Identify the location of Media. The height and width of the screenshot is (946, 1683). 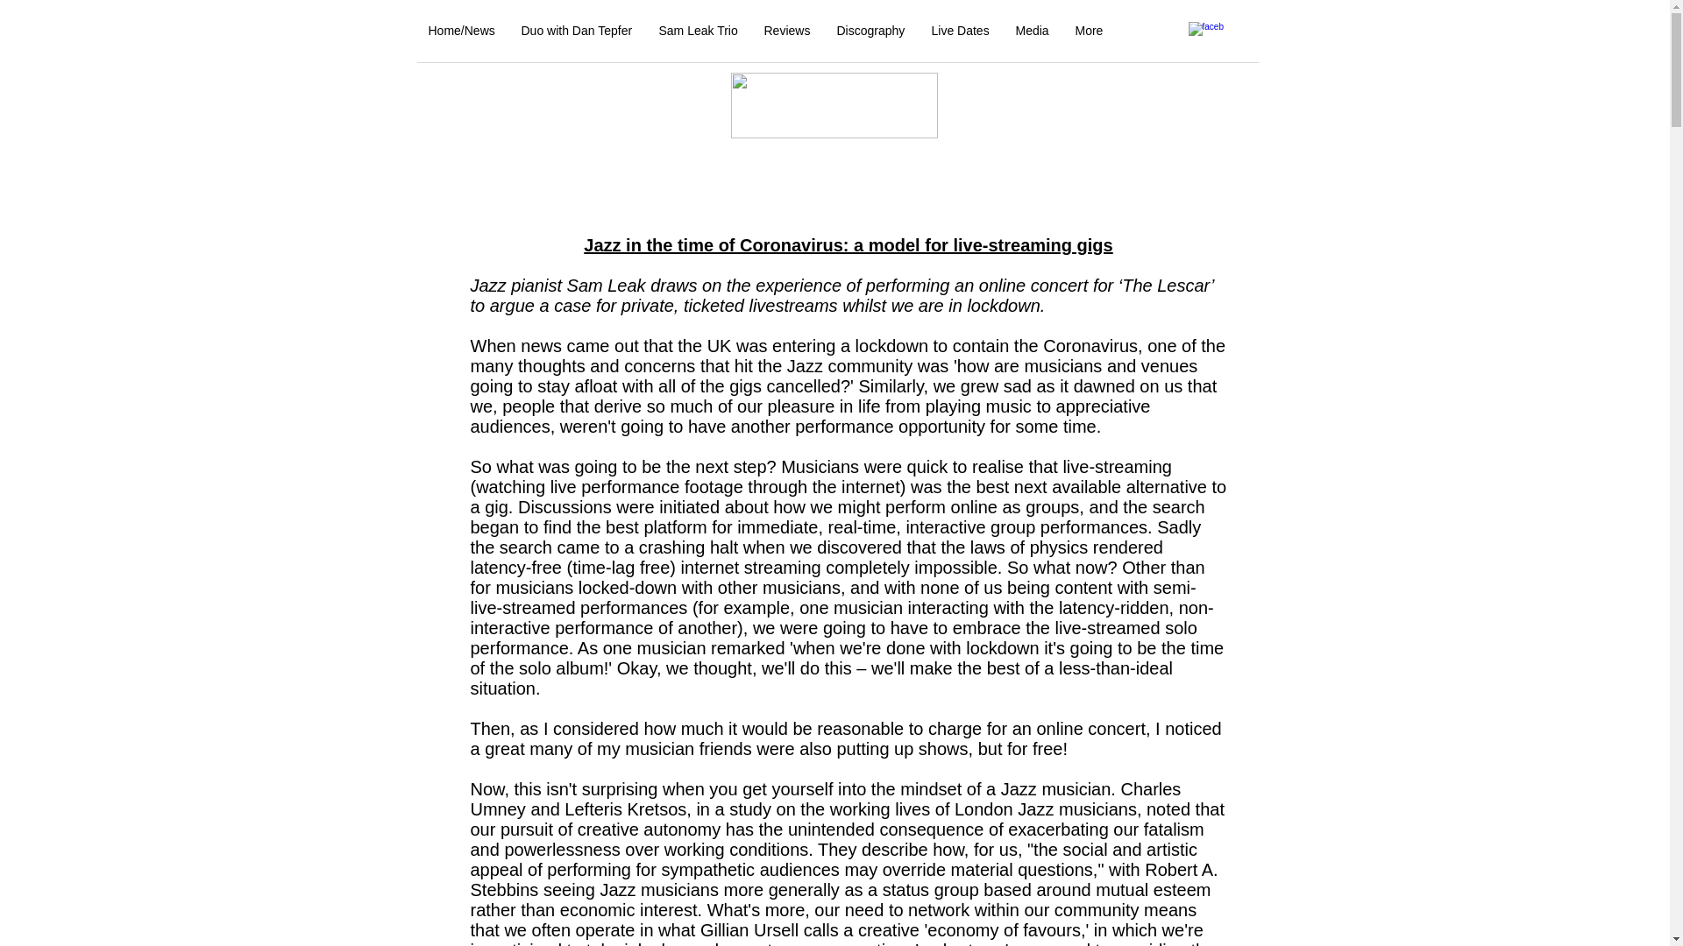
(1033, 30).